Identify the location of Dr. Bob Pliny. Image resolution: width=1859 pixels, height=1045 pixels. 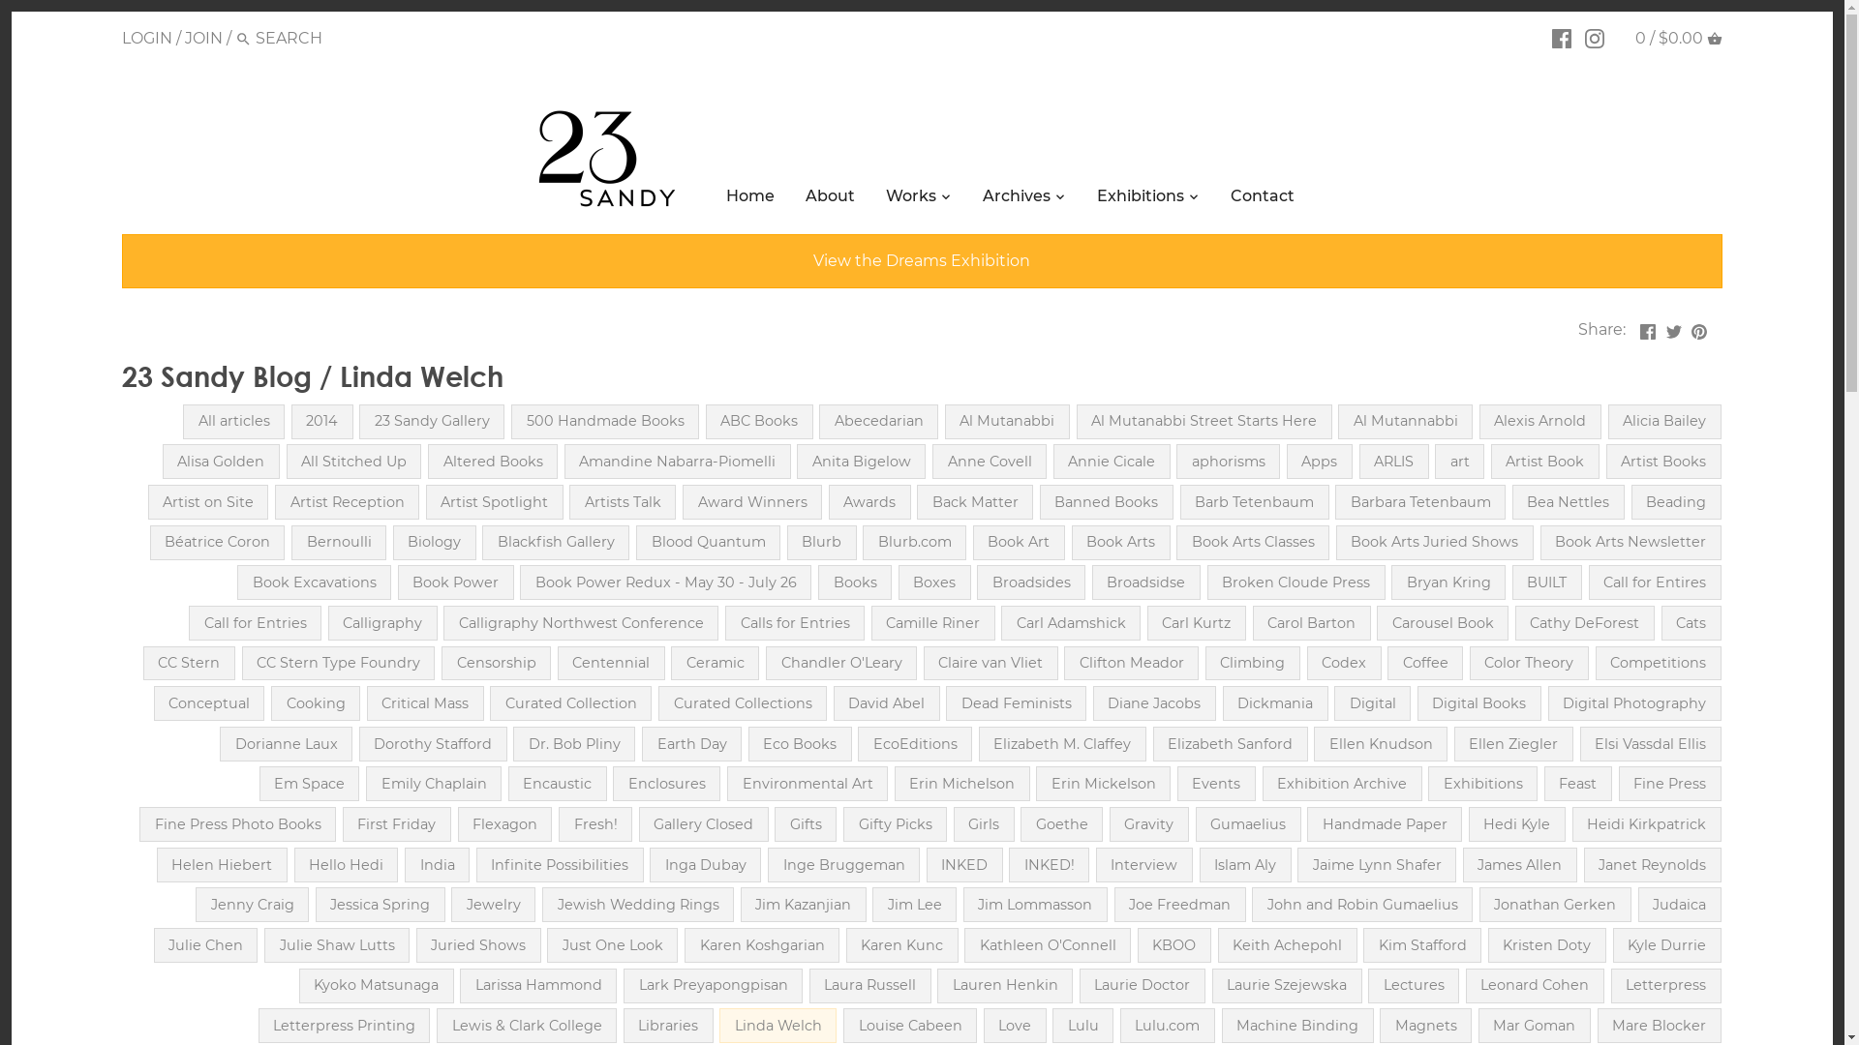
(574, 744).